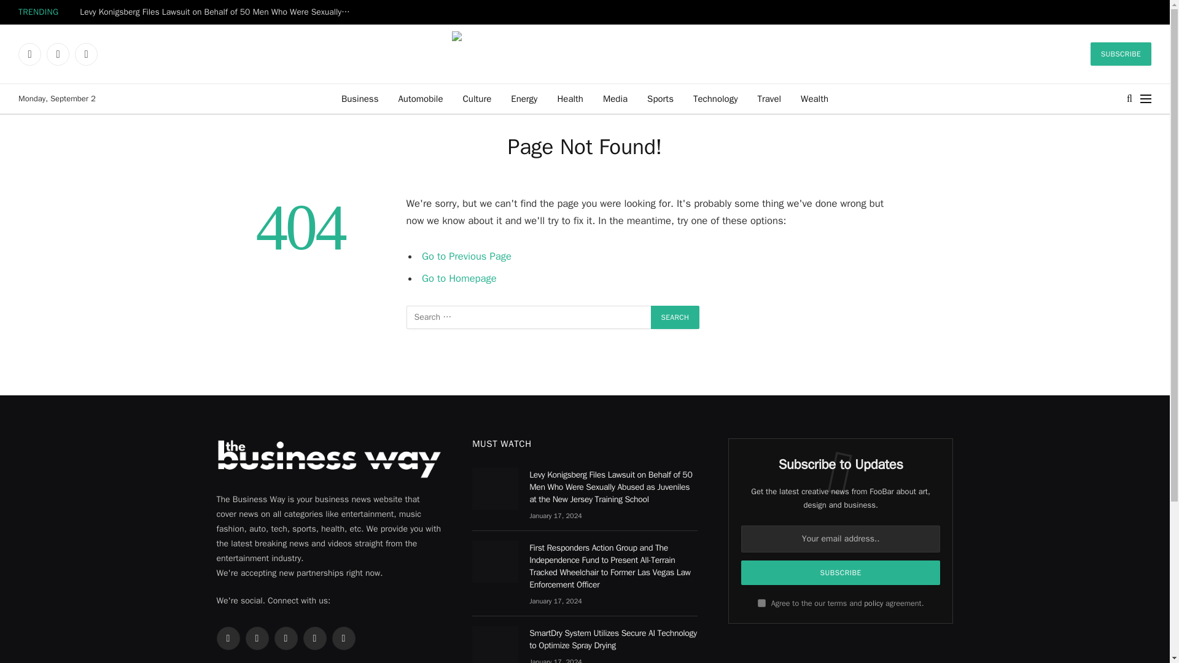 The width and height of the screenshot is (1179, 663). I want to click on Media, so click(615, 98).